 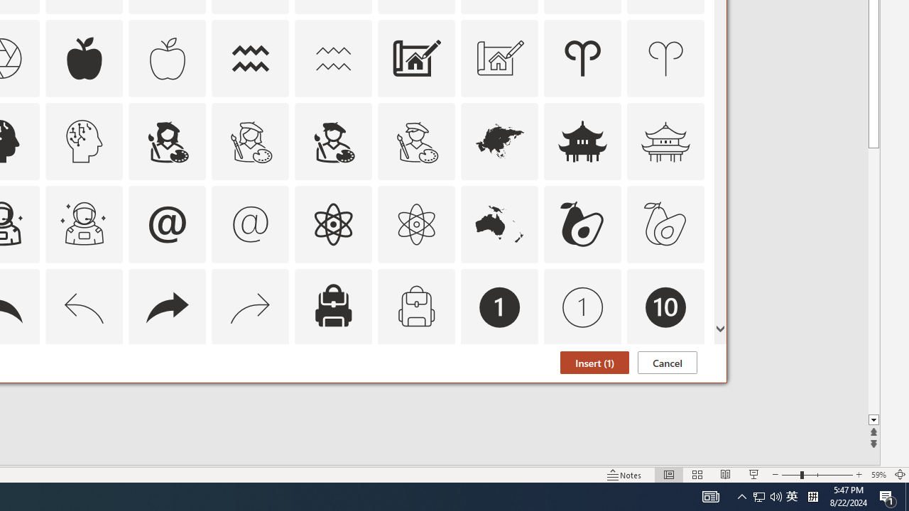 What do you see at coordinates (251, 58) in the screenshot?
I see `AutomationID: Icons_Aquarius` at bounding box center [251, 58].